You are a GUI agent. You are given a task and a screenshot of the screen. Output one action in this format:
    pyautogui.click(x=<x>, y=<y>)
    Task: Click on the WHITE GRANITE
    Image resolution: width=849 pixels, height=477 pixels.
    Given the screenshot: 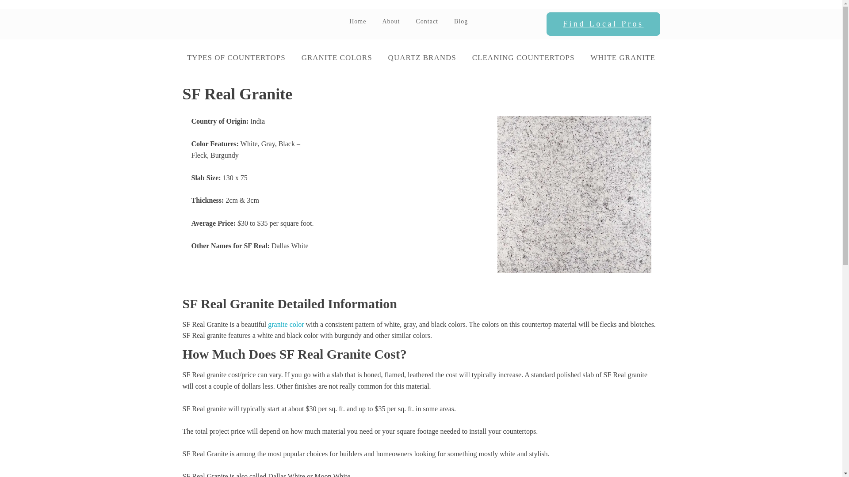 What is the action you would take?
    pyautogui.click(x=623, y=57)
    